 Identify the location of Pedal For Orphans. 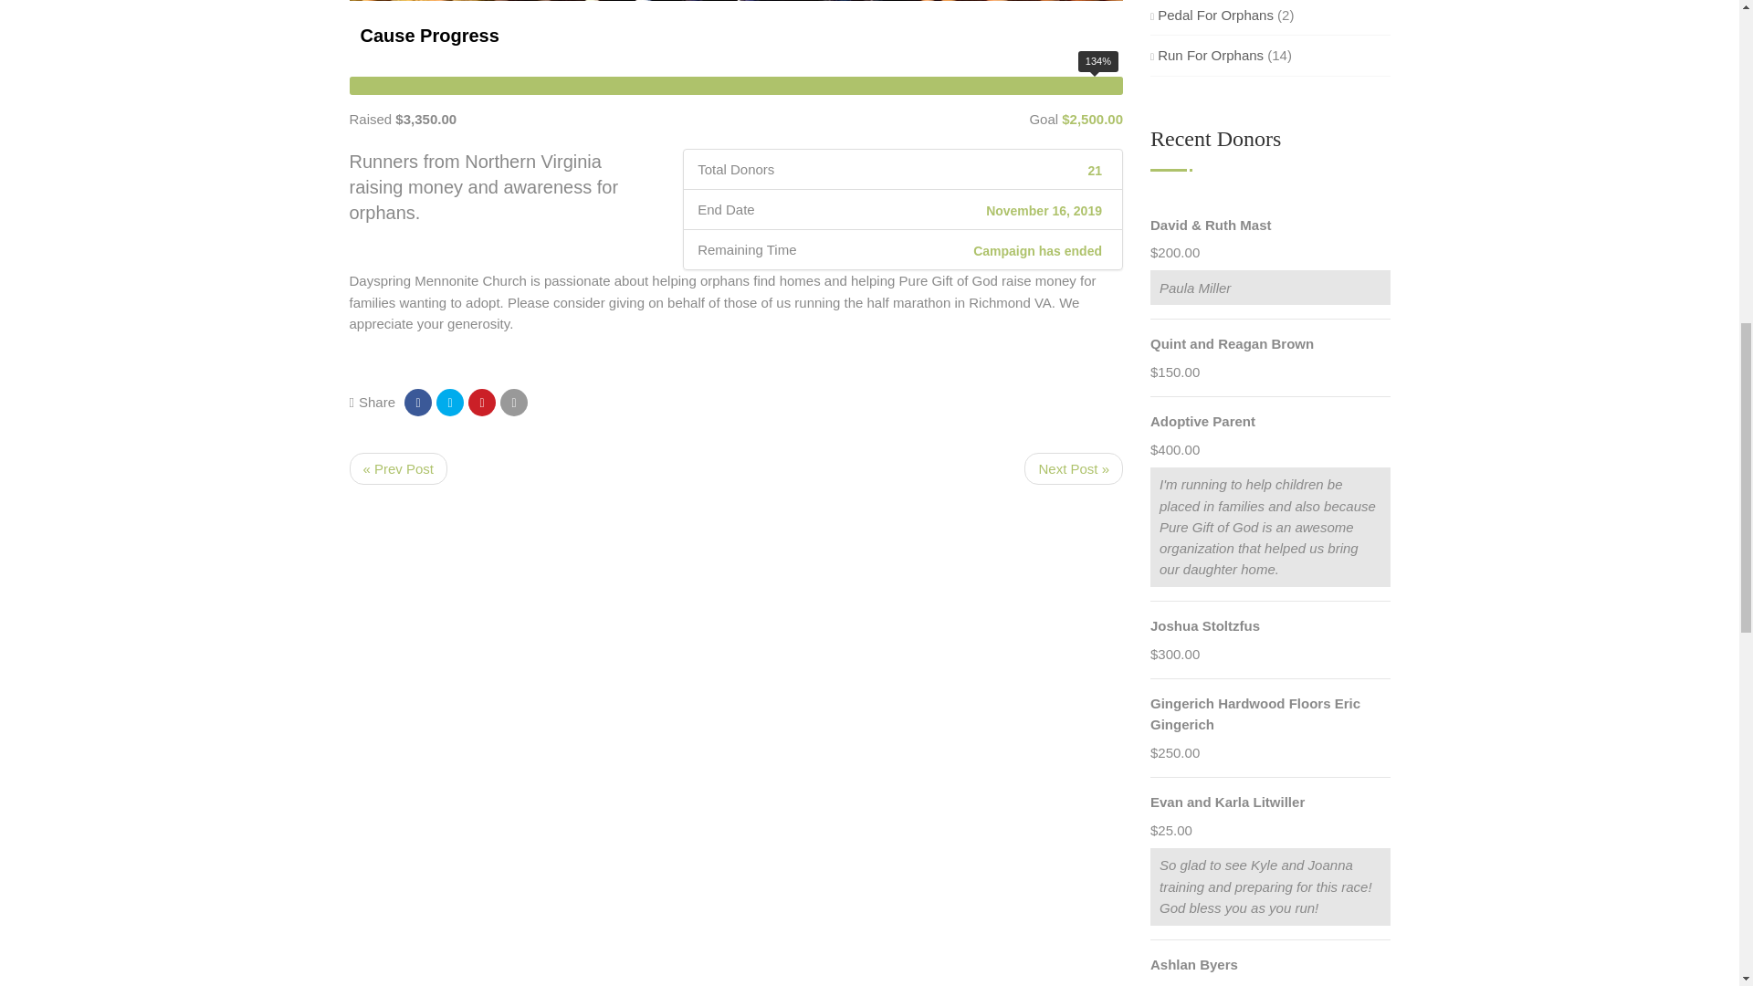
(1212, 15).